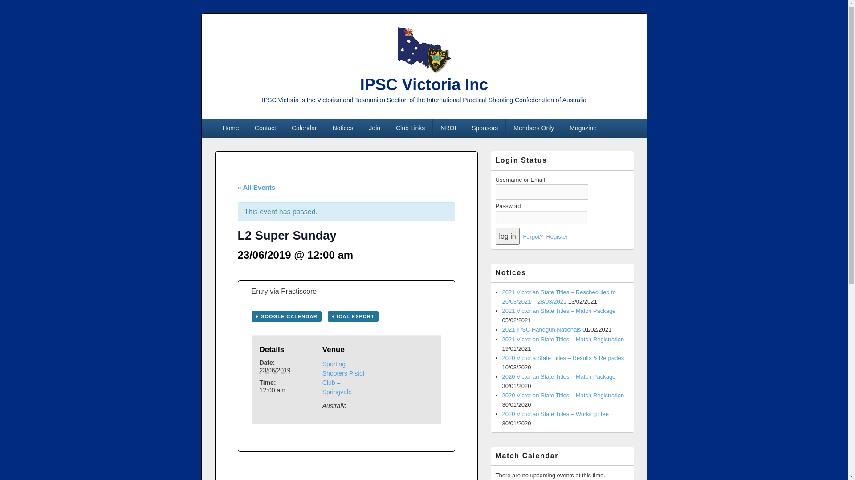  Describe the element at coordinates (557, 236) in the screenshot. I see `Register` at that location.